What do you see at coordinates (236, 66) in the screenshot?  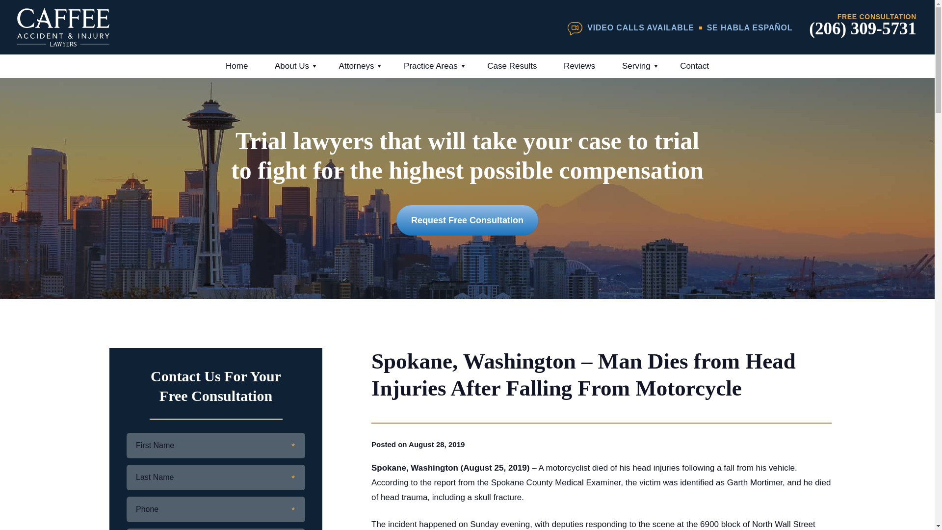 I see `Home` at bounding box center [236, 66].